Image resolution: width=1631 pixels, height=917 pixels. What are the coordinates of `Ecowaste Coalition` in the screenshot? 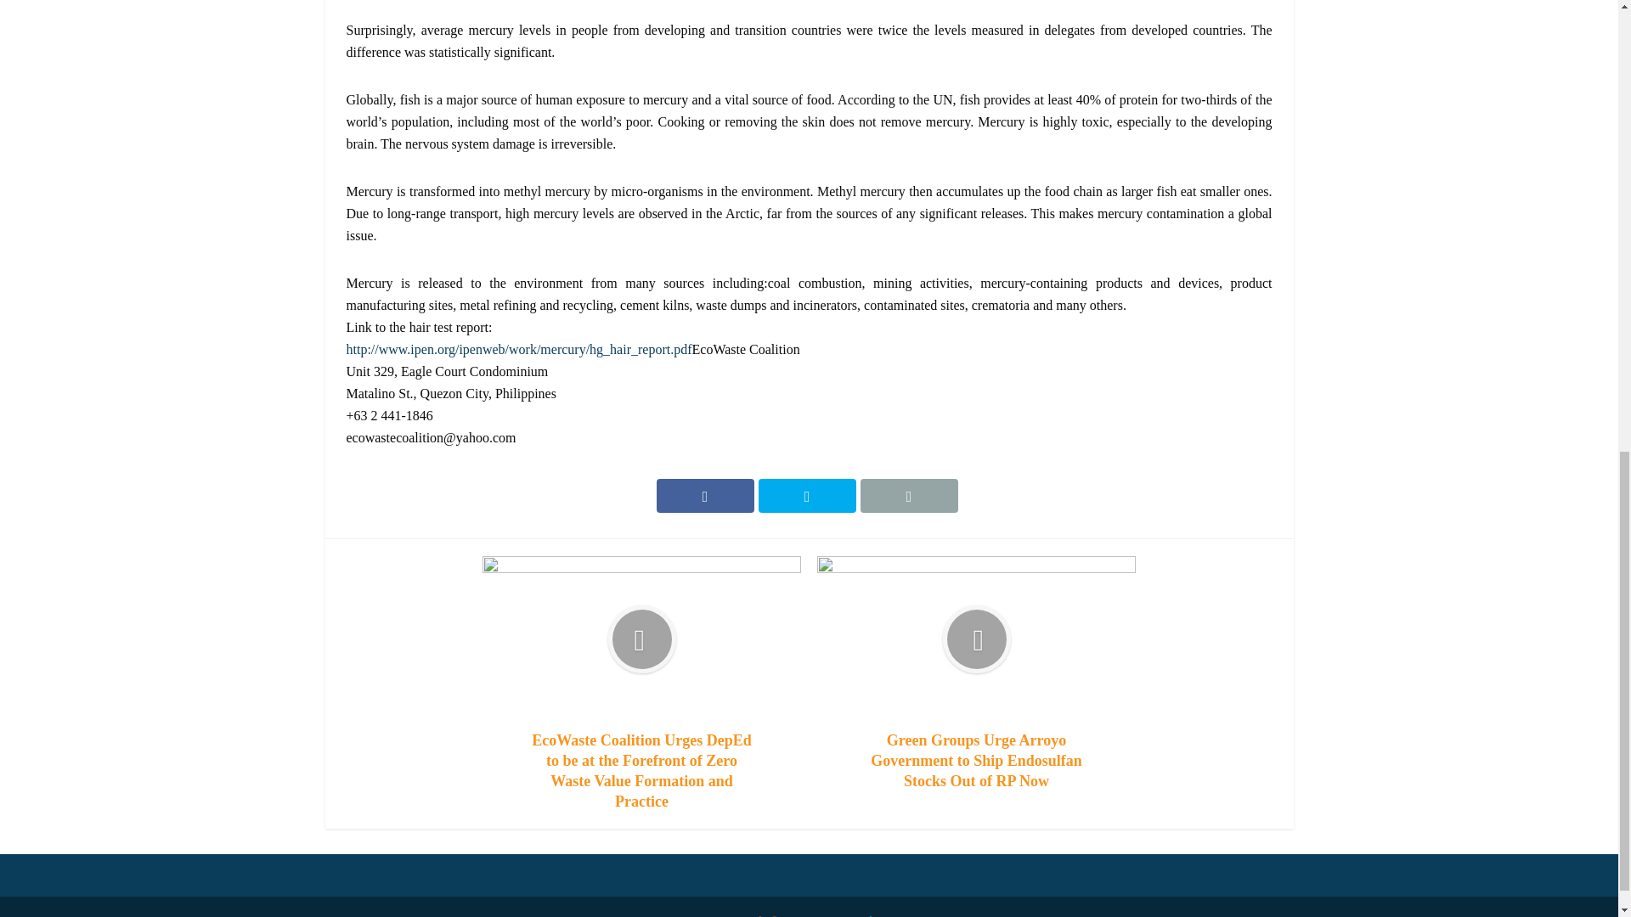 It's located at (849, 915).